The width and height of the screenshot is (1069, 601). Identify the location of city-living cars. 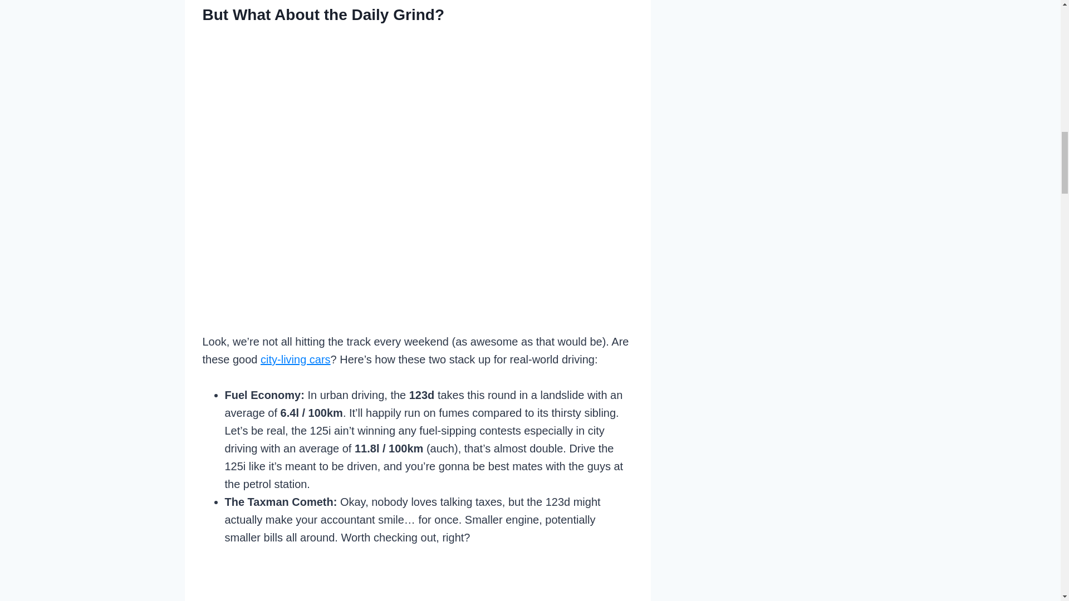
(295, 359).